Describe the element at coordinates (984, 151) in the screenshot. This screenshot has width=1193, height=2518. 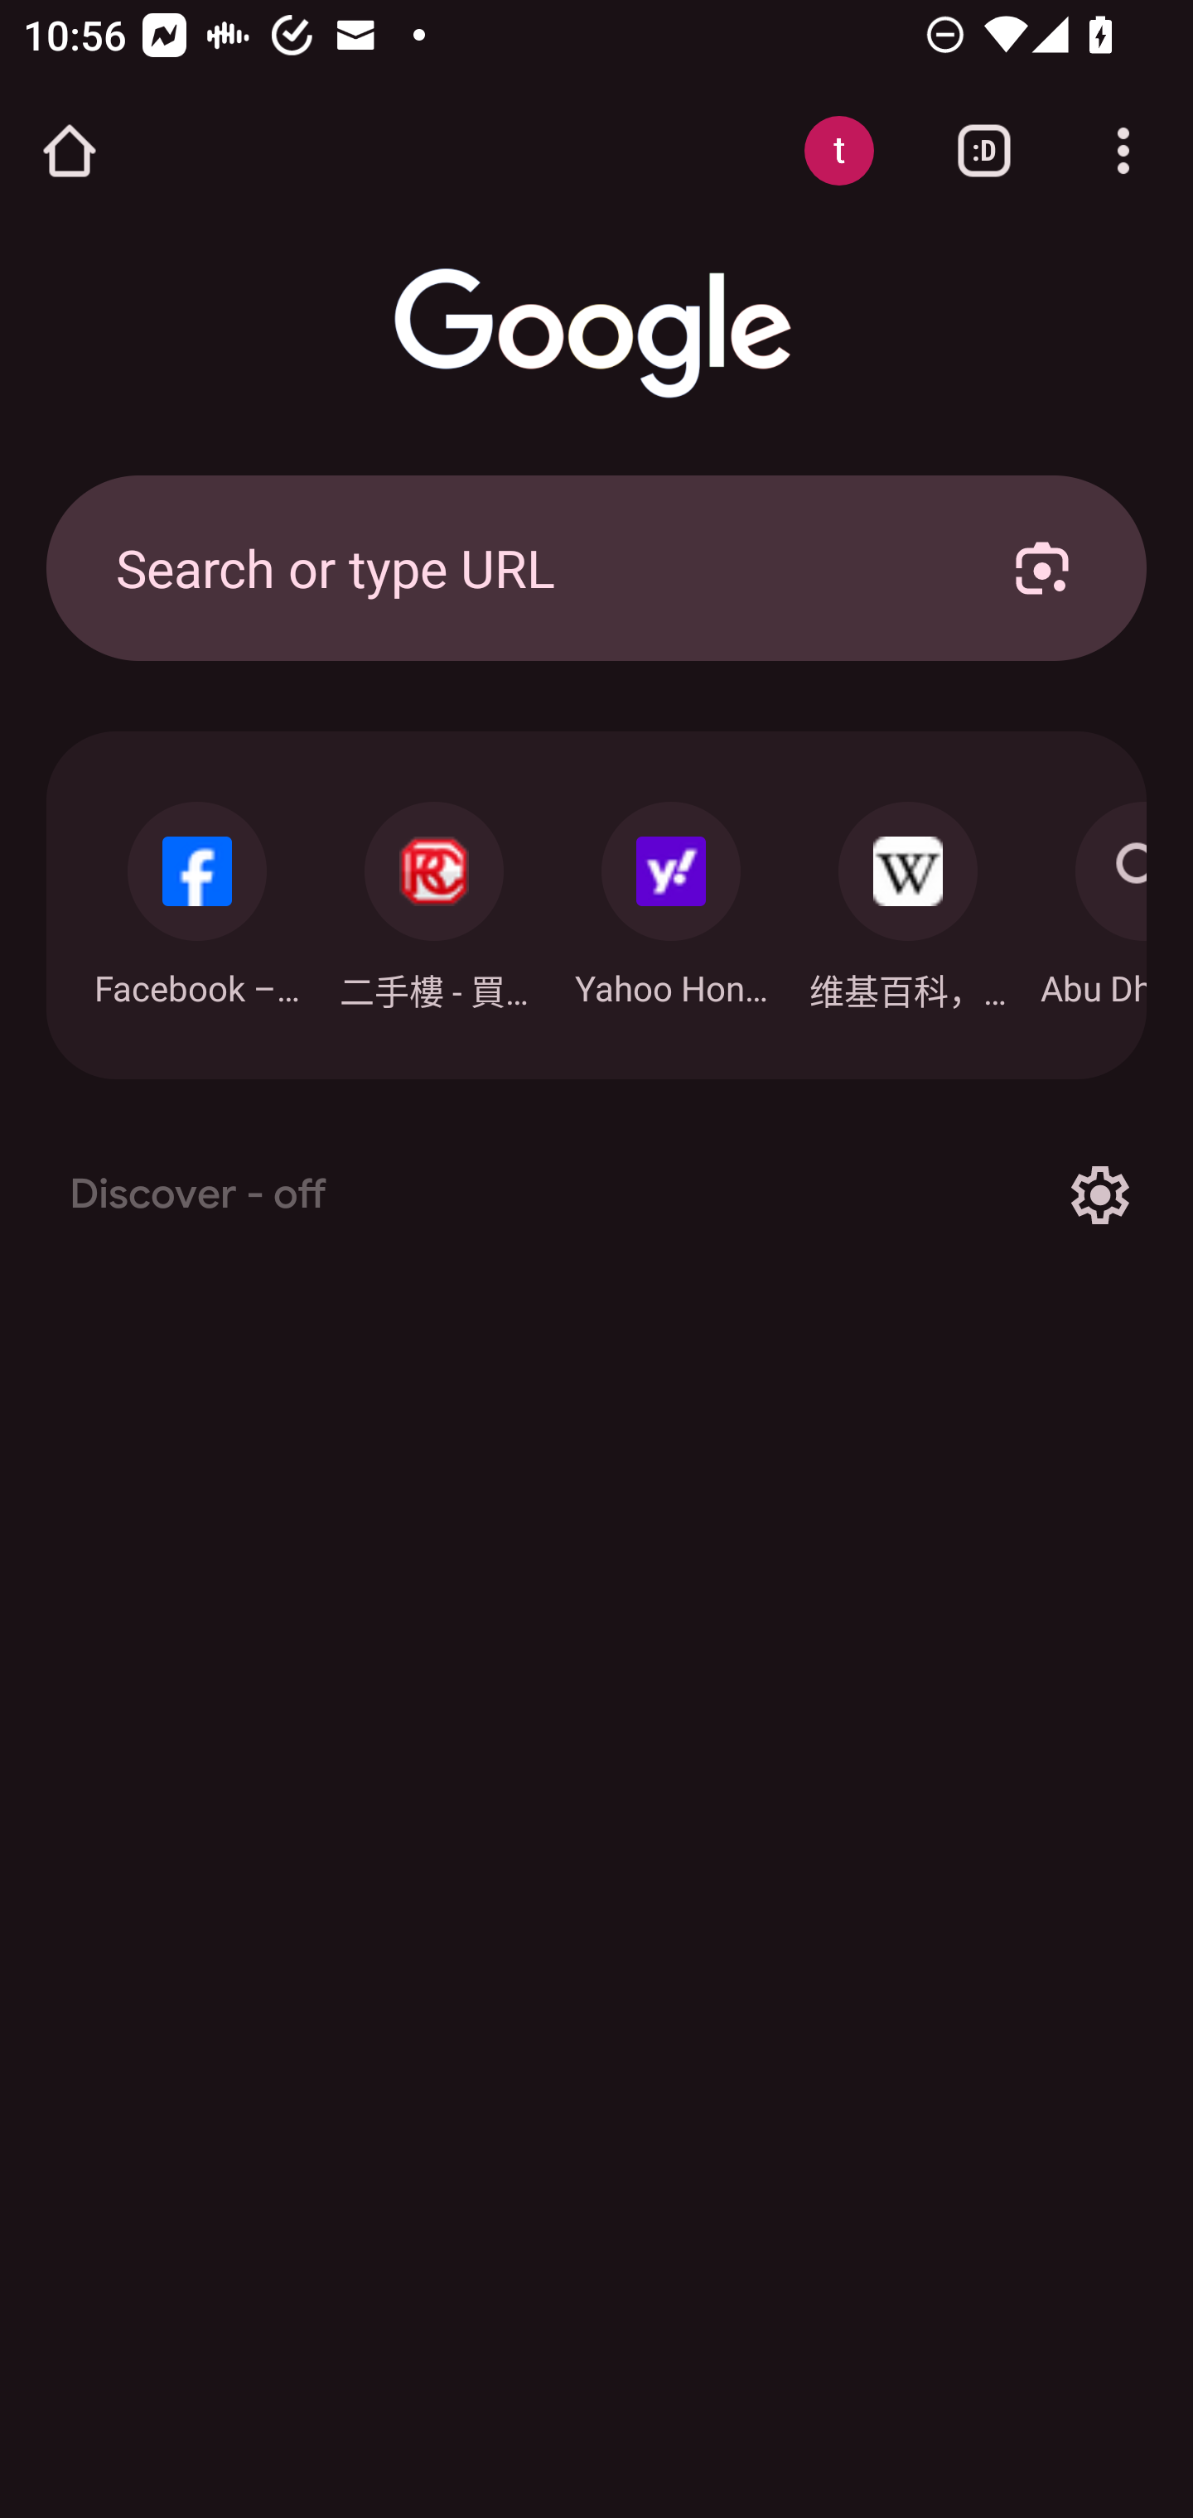
I see `Switch or close tabs` at that location.